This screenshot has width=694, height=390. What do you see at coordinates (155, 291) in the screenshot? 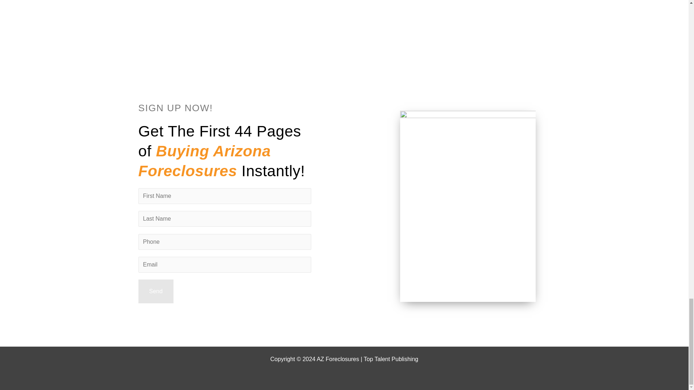
I see `Send` at bounding box center [155, 291].